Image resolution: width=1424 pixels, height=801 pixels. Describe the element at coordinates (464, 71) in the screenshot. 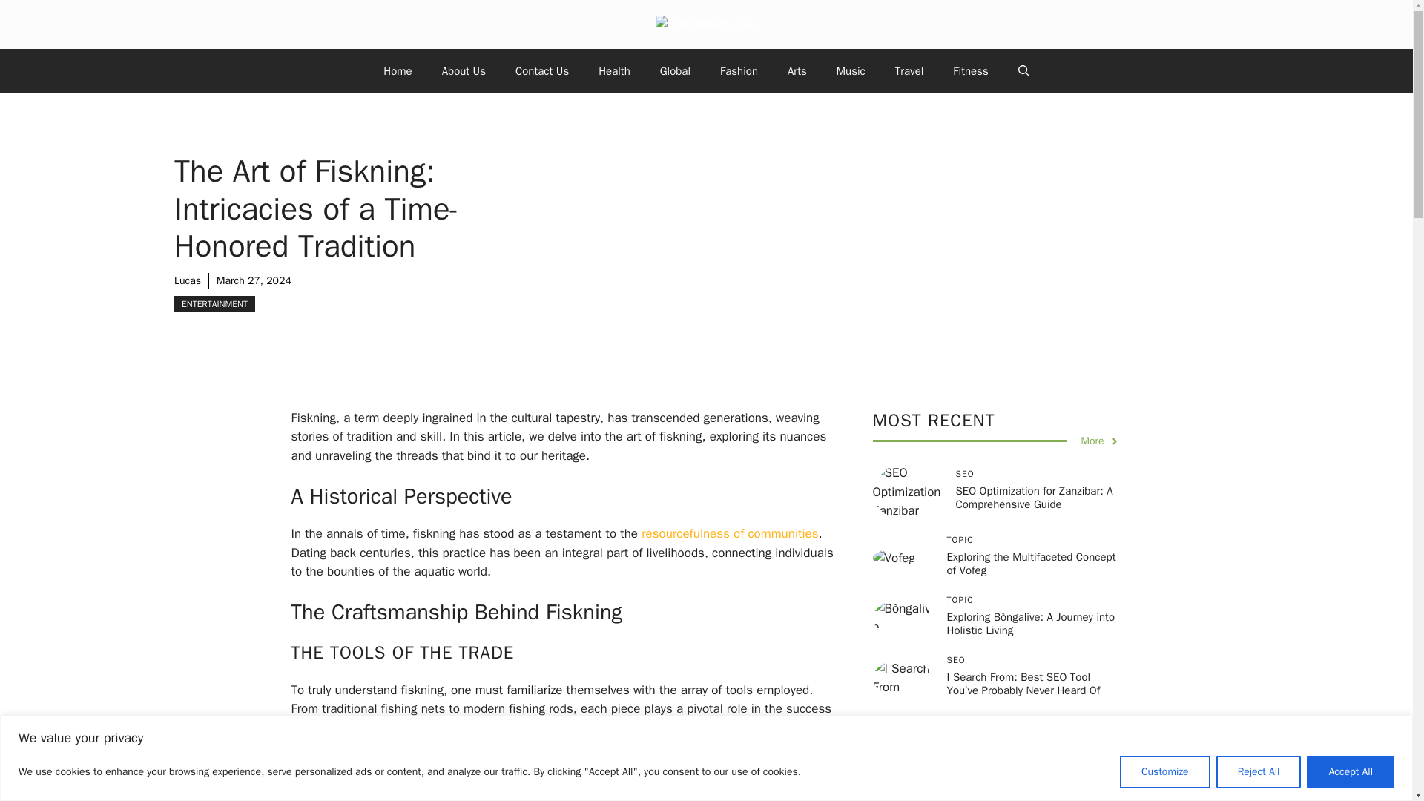

I see `About Us` at that location.